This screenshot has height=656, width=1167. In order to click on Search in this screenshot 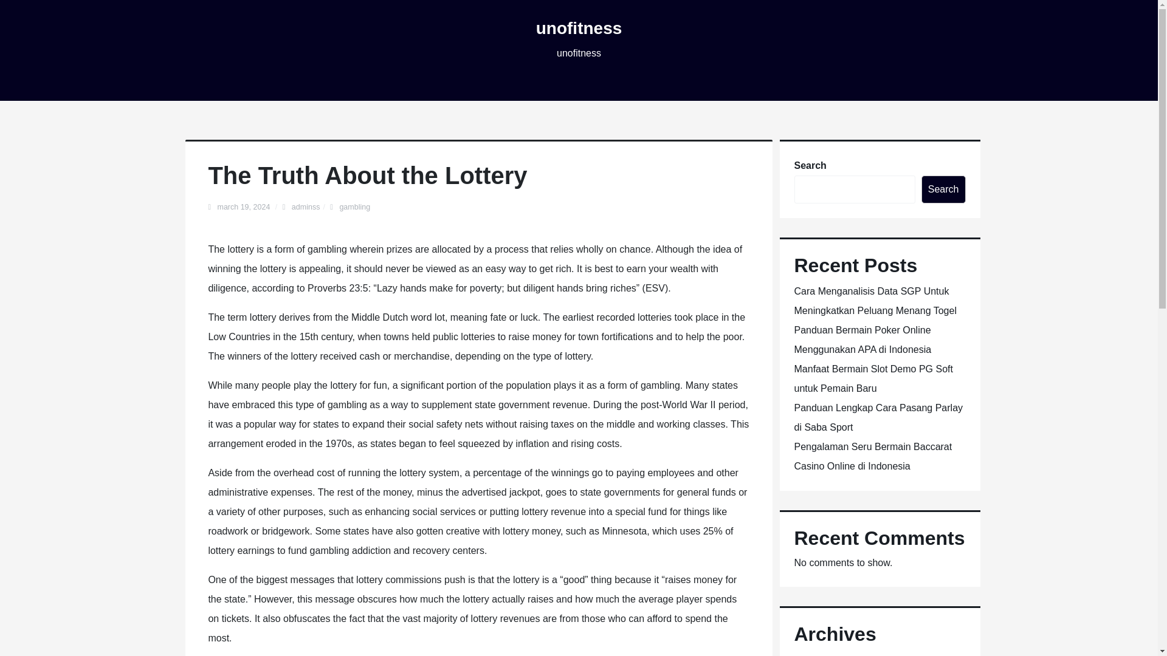, I will do `click(943, 190)`.